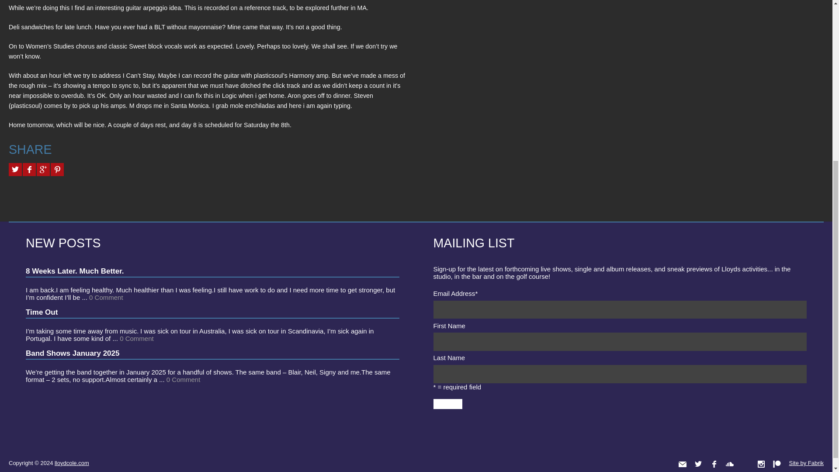 Image resolution: width=839 pixels, height=472 pixels. What do you see at coordinates (447, 404) in the screenshot?
I see `Submit` at bounding box center [447, 404].